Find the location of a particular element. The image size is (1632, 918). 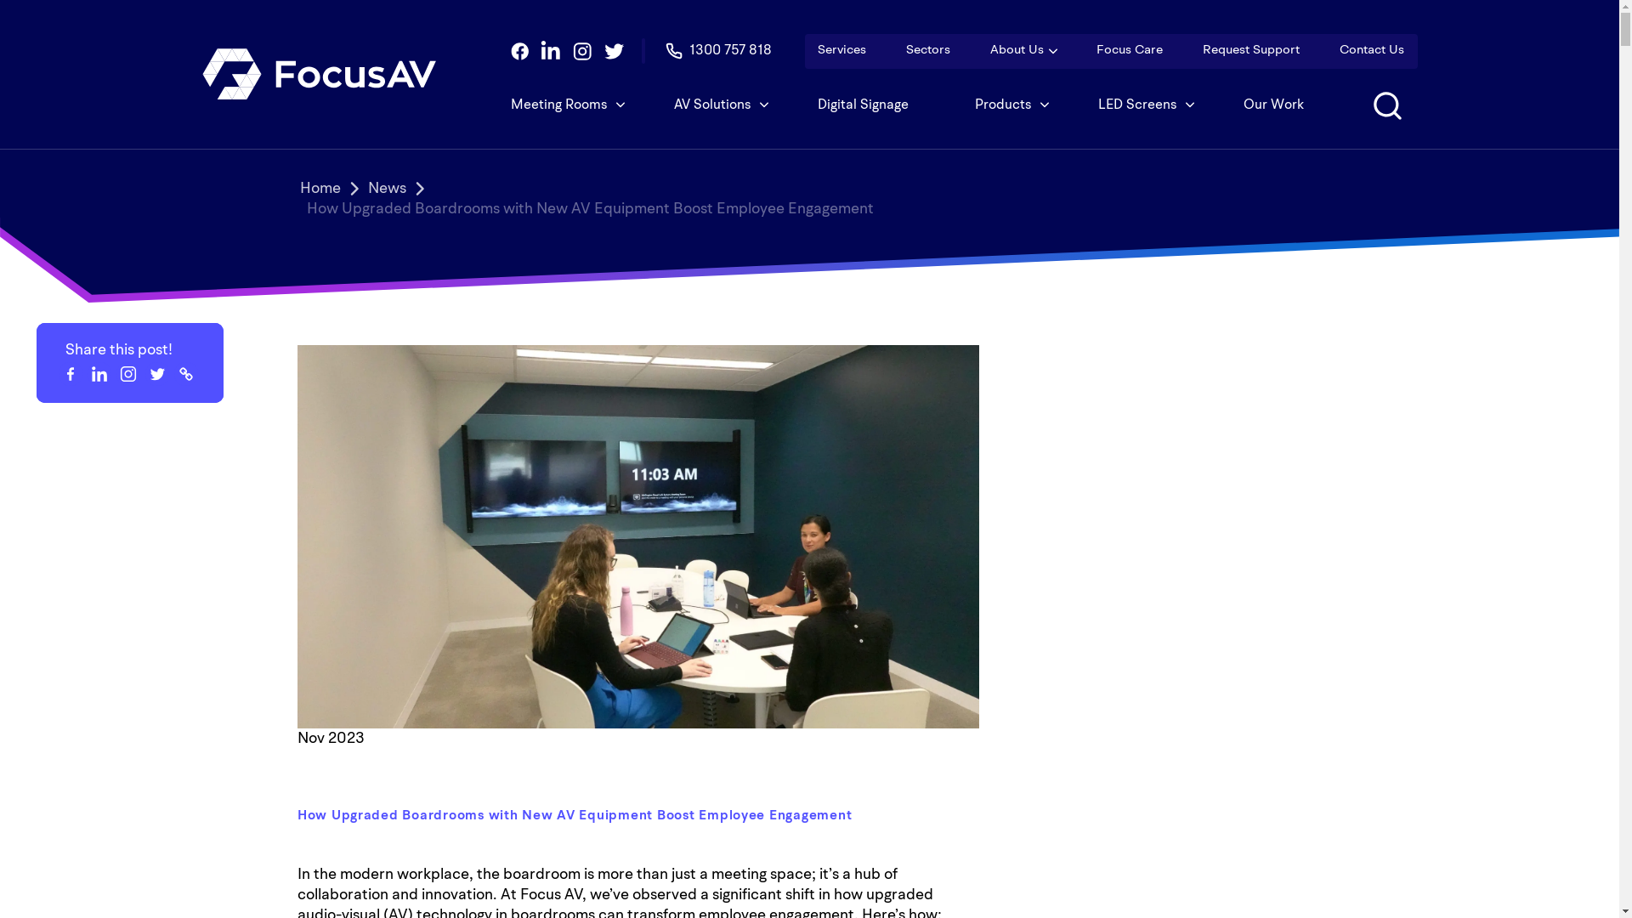

AV Solutions is located at coordinates (712, 105).